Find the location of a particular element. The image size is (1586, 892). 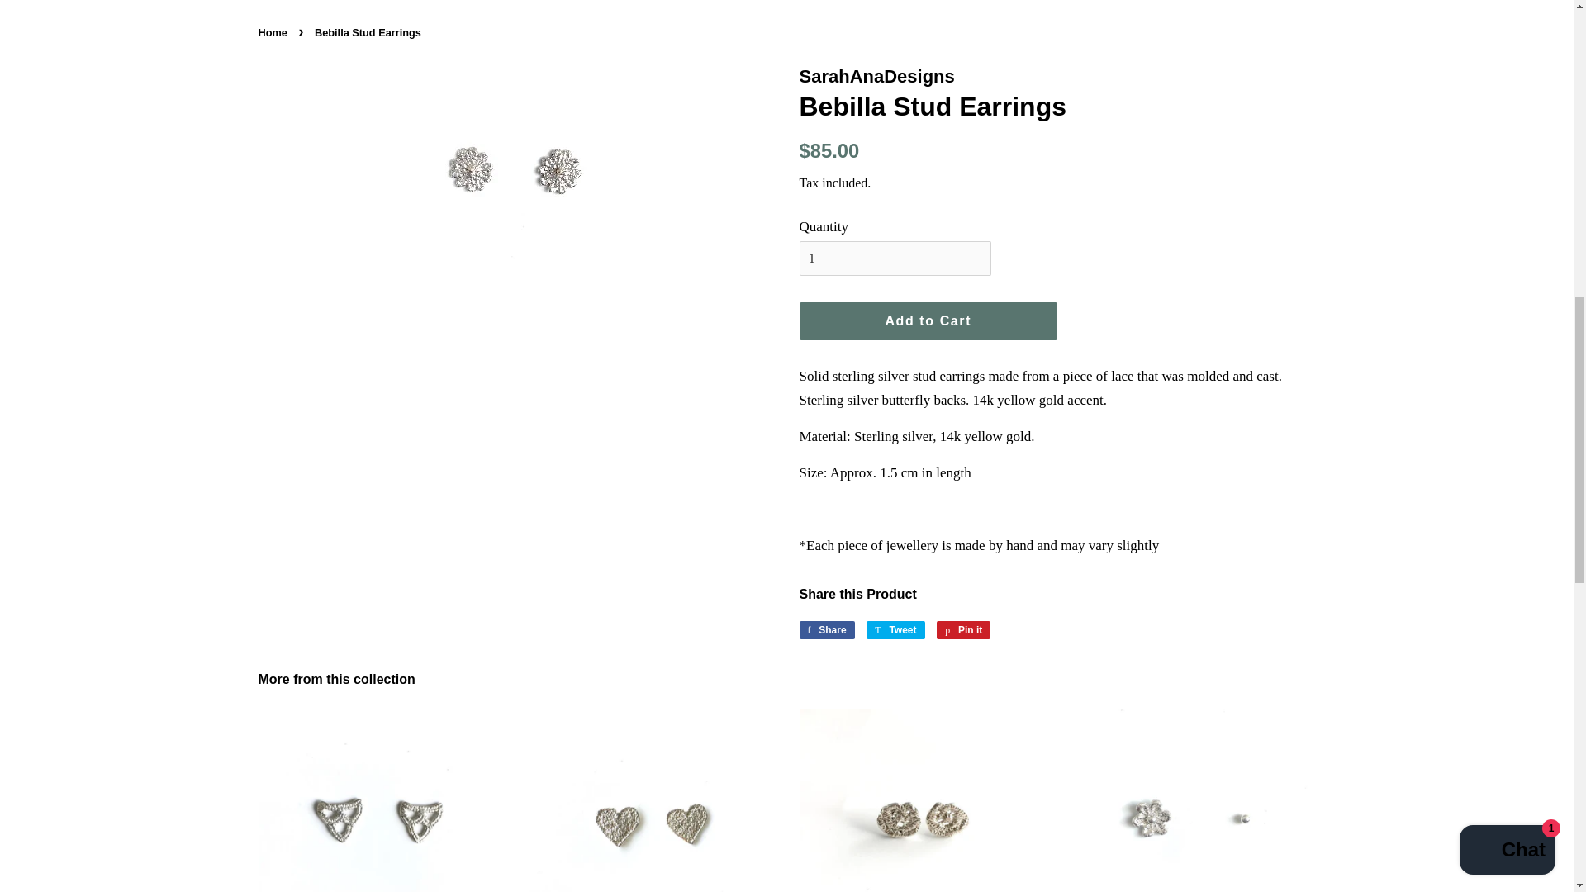

Pin on Pinterest is located at coordinates (895, 629).